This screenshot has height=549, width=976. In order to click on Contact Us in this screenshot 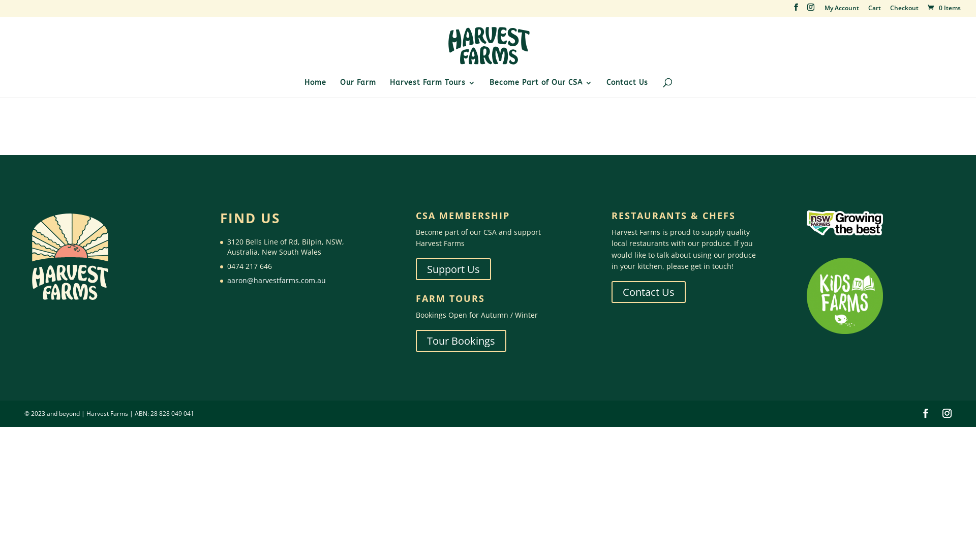, I will do `click(627, 88)`.